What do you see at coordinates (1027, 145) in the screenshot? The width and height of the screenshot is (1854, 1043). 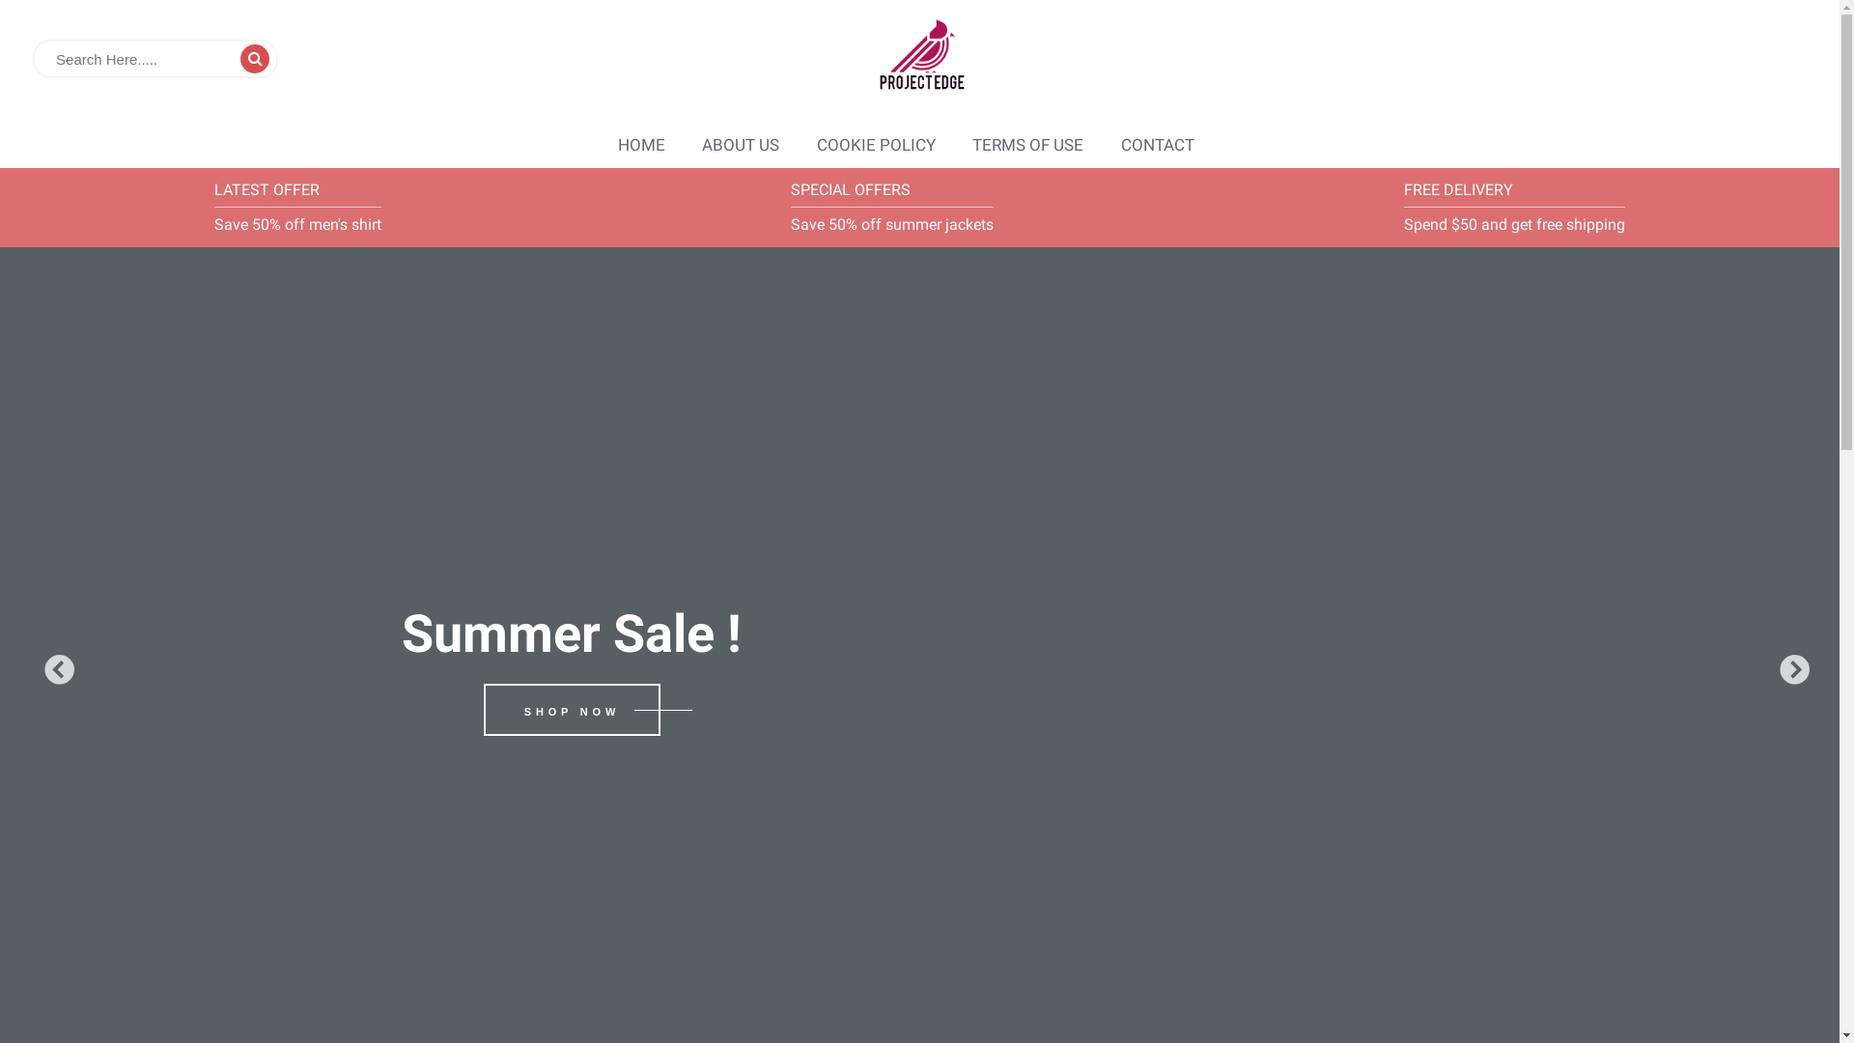 I see `TERMS OF USE` at bounding box center [1027, 145].